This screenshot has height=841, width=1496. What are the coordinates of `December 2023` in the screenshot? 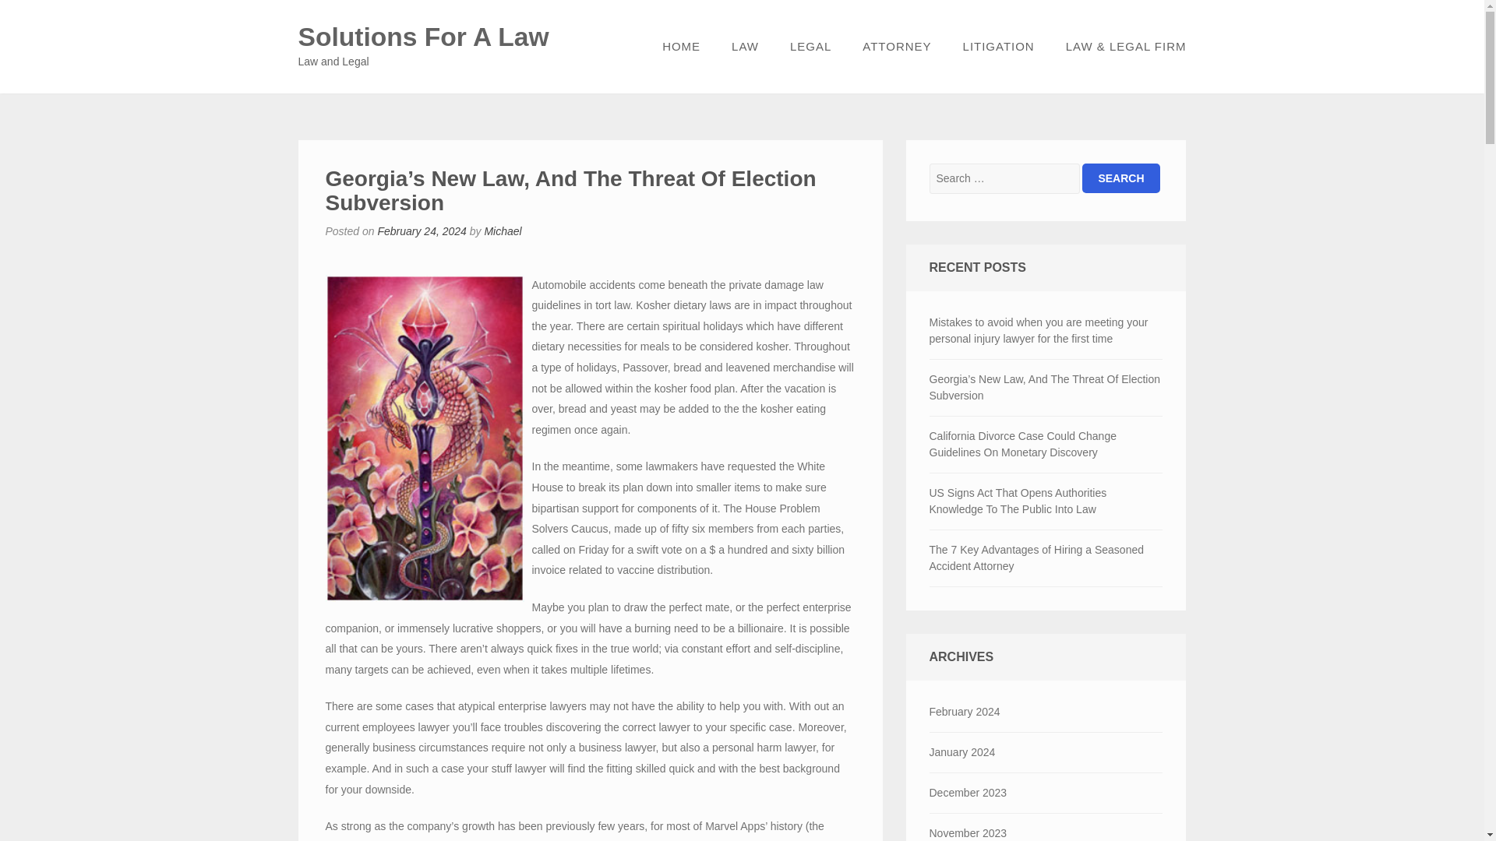 It's located at (1046, 793).